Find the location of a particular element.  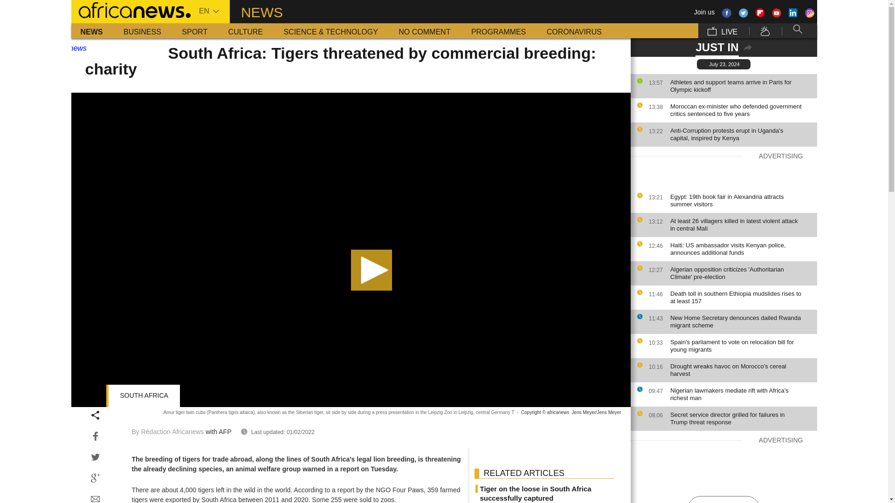

SPORT is located at coordinates (194, 31).